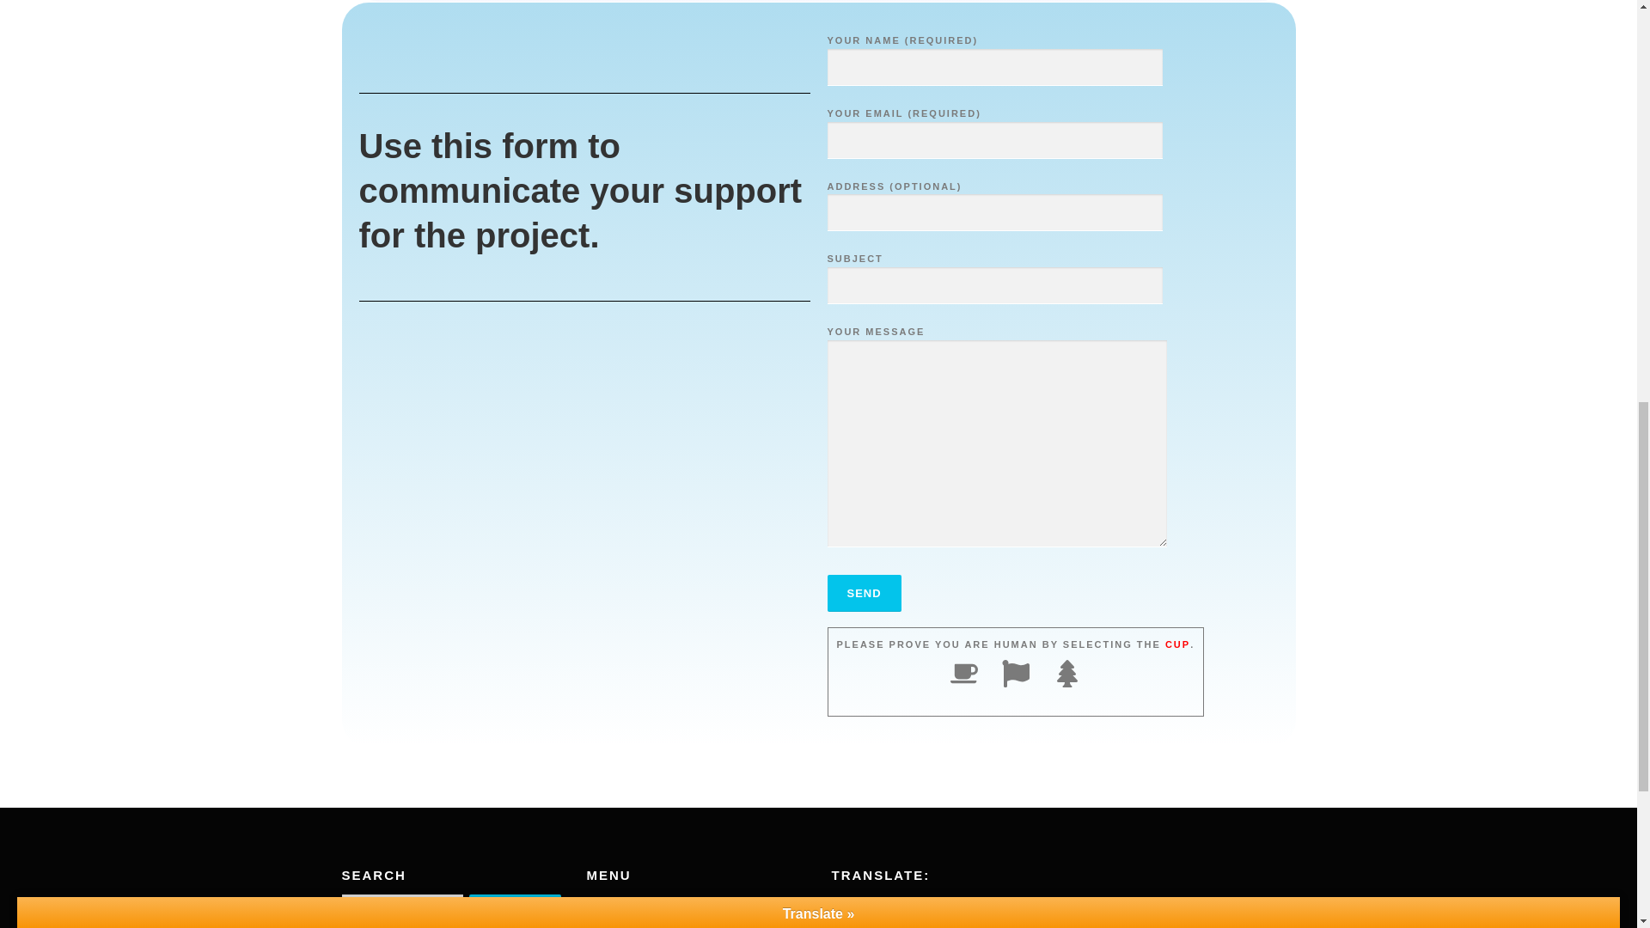  What do you see at coordinates (959, 907) in the screenshot?
I see `Thai` at bounding box center [959, 907].